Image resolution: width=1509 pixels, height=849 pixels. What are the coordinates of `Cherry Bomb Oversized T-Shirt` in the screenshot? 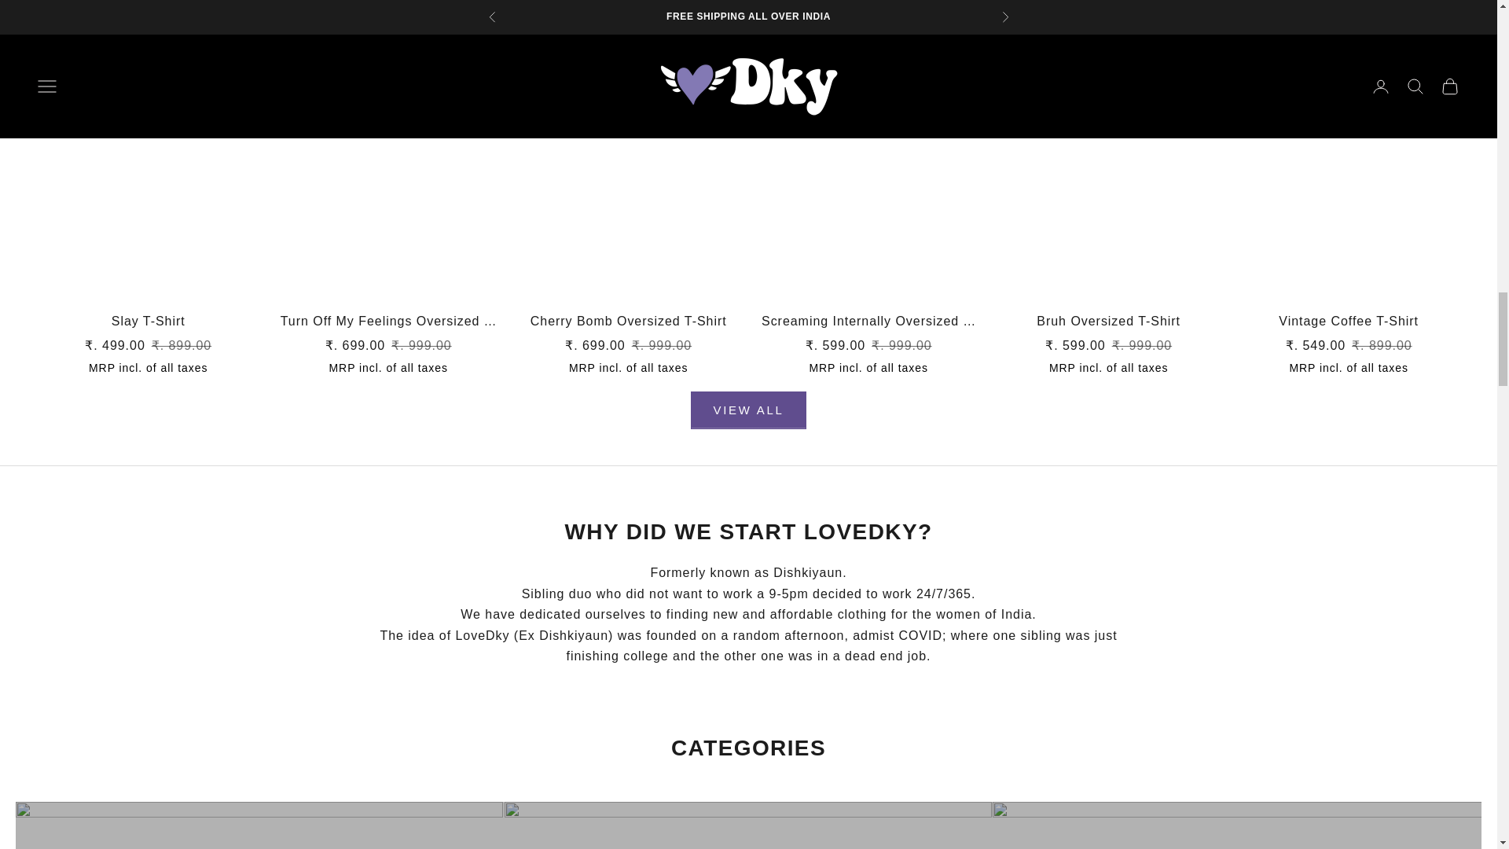 It's located at (629, 322).